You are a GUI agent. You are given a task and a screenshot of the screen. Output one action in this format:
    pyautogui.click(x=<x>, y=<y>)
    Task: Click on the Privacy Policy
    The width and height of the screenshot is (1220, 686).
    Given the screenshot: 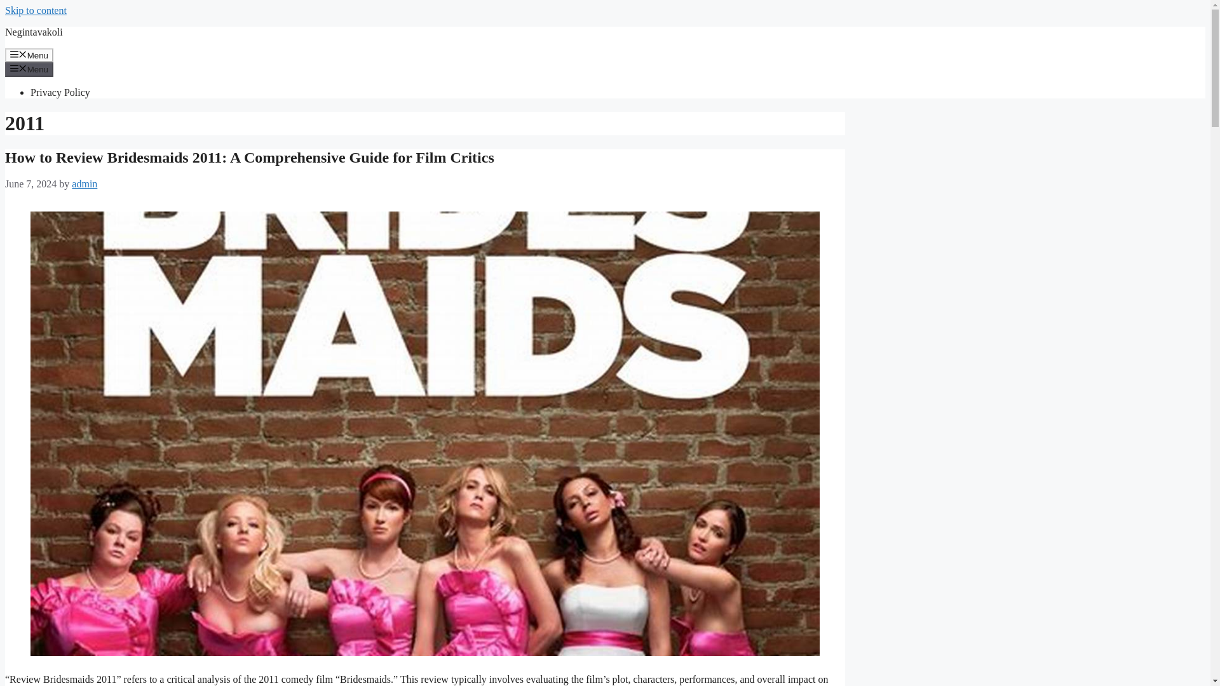 What is the action you would take?
    pyautogui.click(x=60, y=93)
    